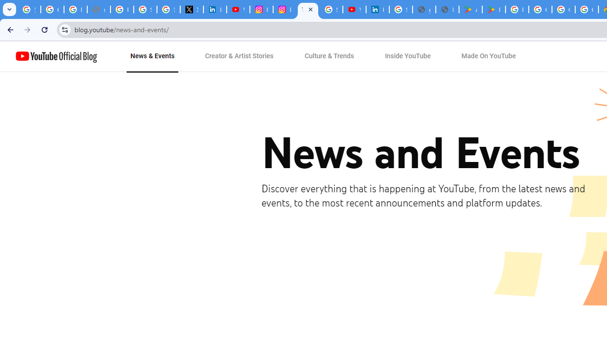 This screenshot has height=341, width=607. Describe the element at coordinates (214, 9) in the screenshot. I see `LinkedIn Privacy Policy` at that location.